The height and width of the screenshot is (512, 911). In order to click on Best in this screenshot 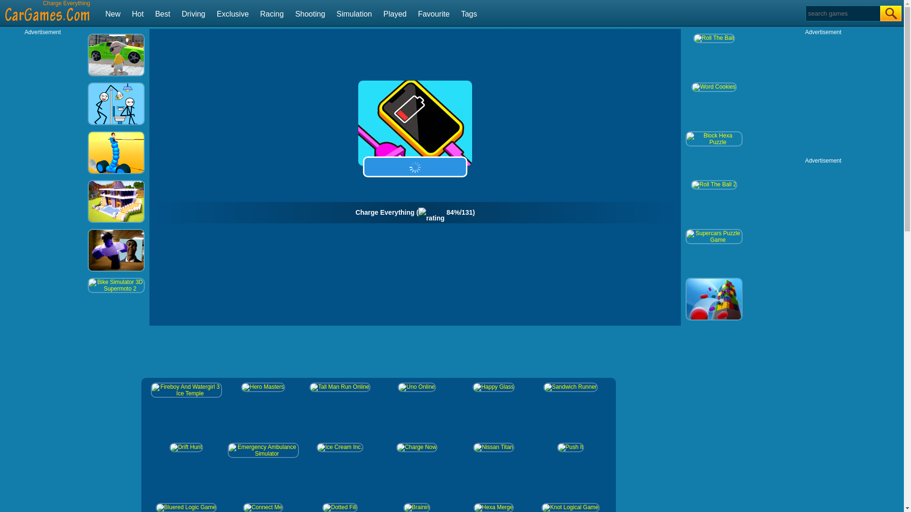, I will do `click(162, 13)`.